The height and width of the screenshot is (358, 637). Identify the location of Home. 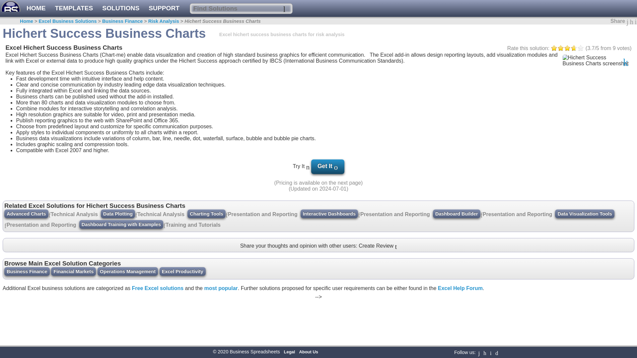
(26, 21).